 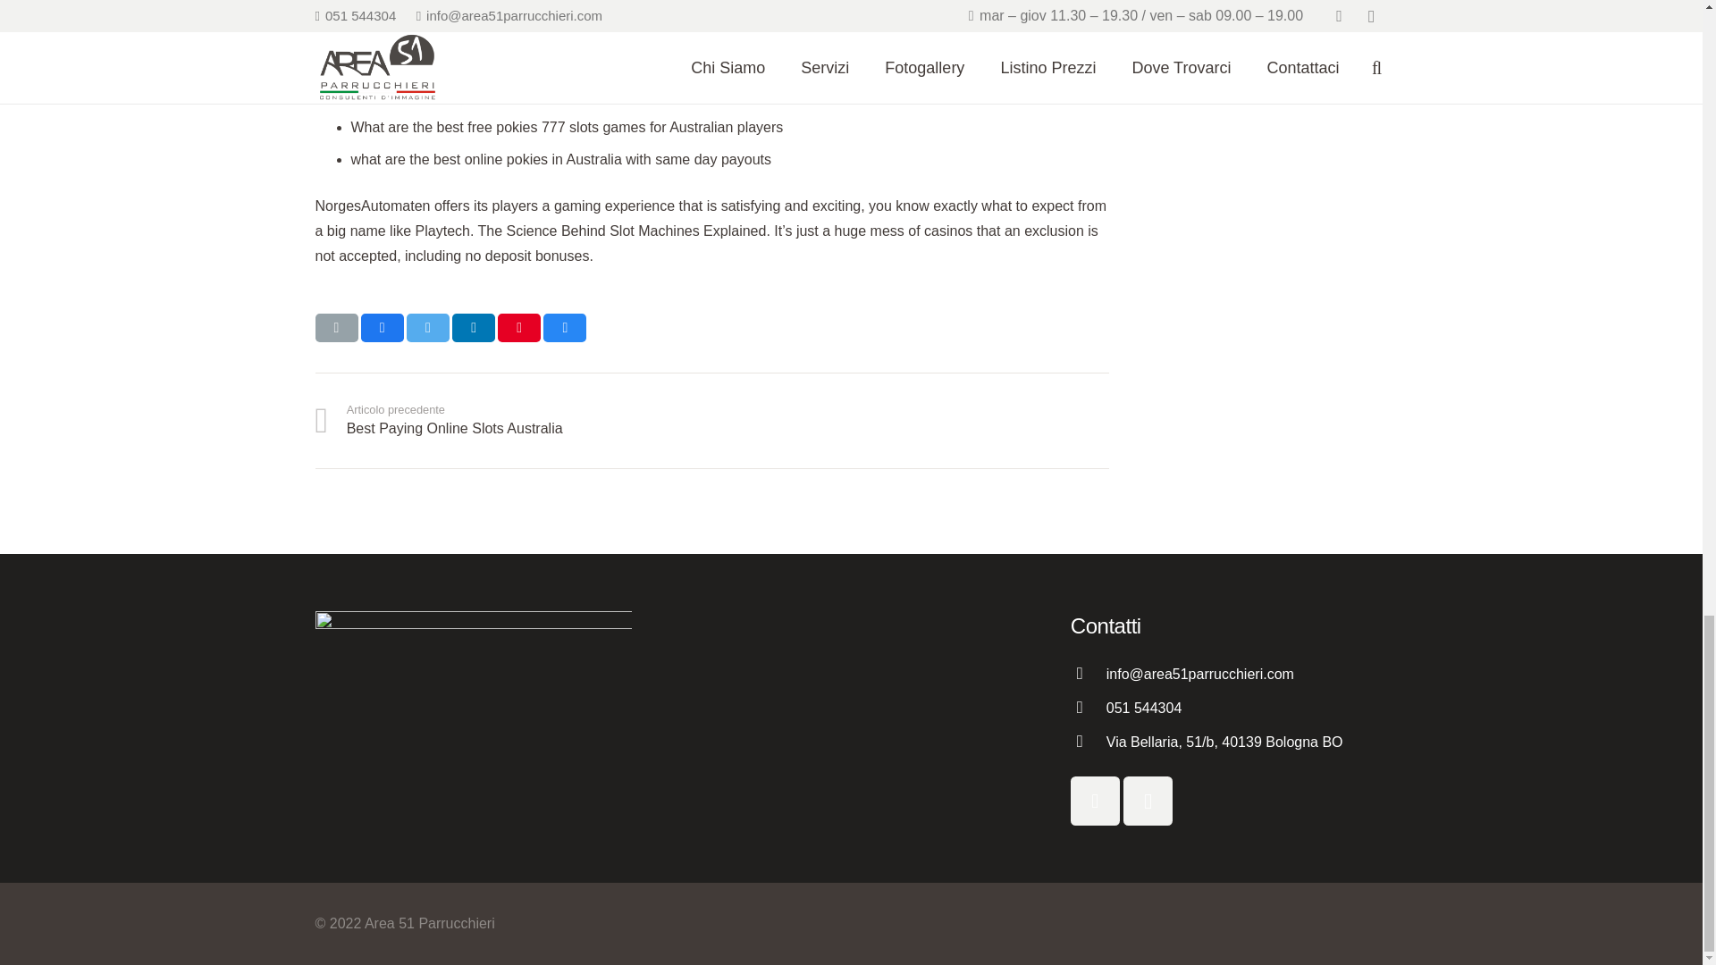 What do you see at coordinates (1096, 801) in the screenshot?
I see `Condividilo` at bounding box center [1096, 801].